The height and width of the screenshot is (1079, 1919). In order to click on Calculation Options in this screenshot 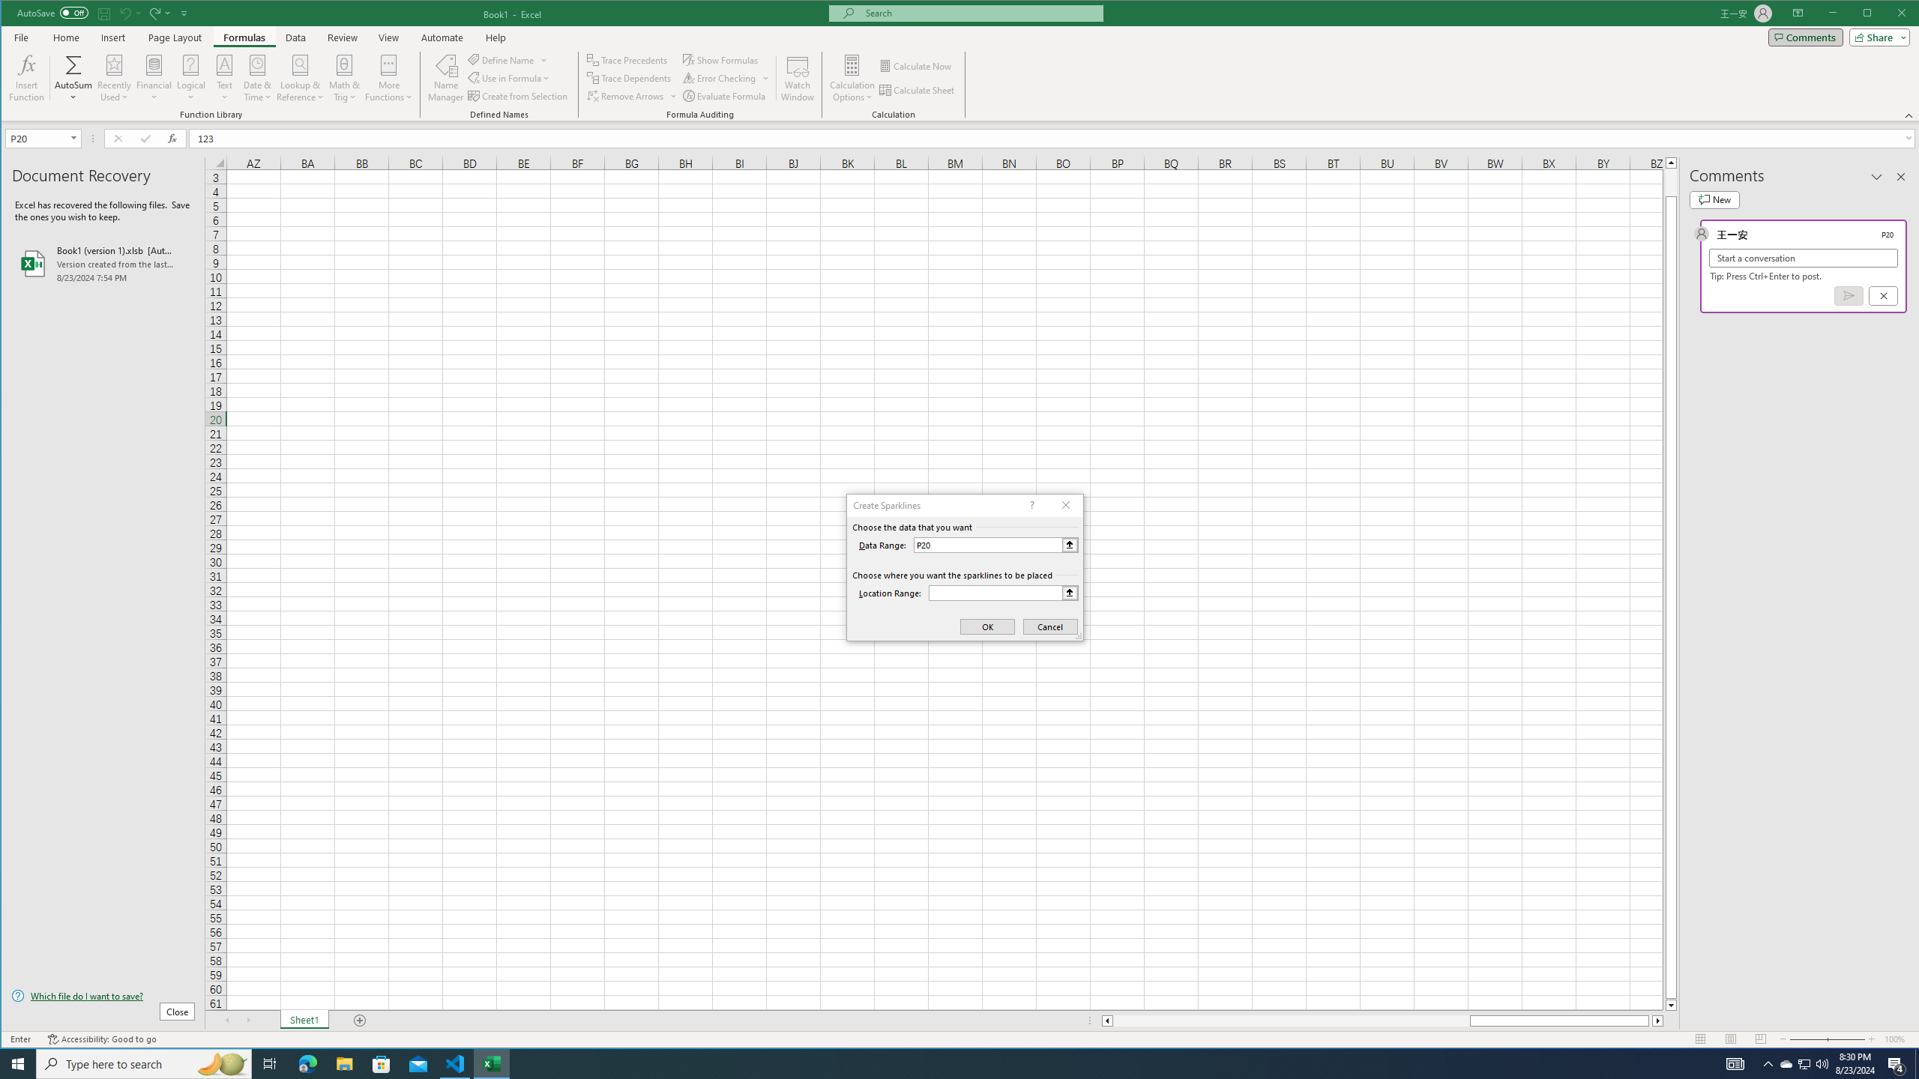, I will do `click(852, 78)`.